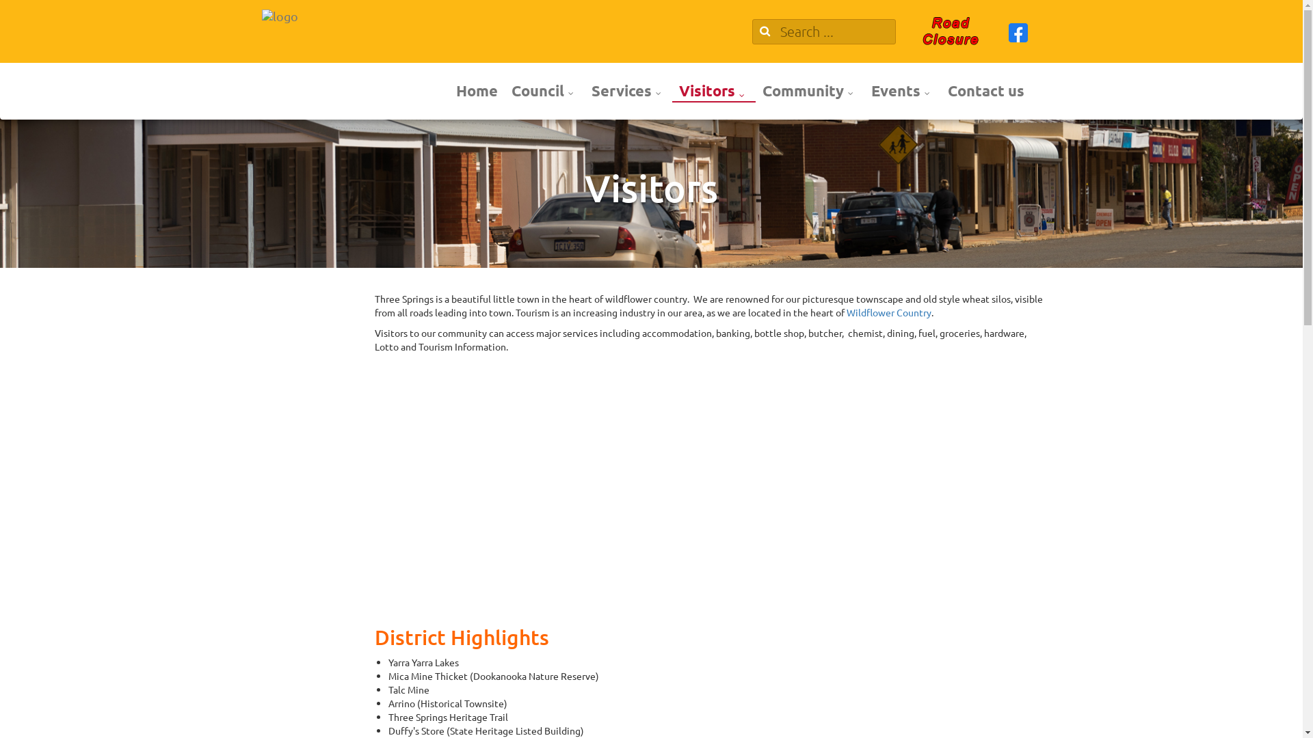 The image size is (1313, 738). Describe the element at coordinates (903, 90) in the screenshot. I see `Events` at that location.